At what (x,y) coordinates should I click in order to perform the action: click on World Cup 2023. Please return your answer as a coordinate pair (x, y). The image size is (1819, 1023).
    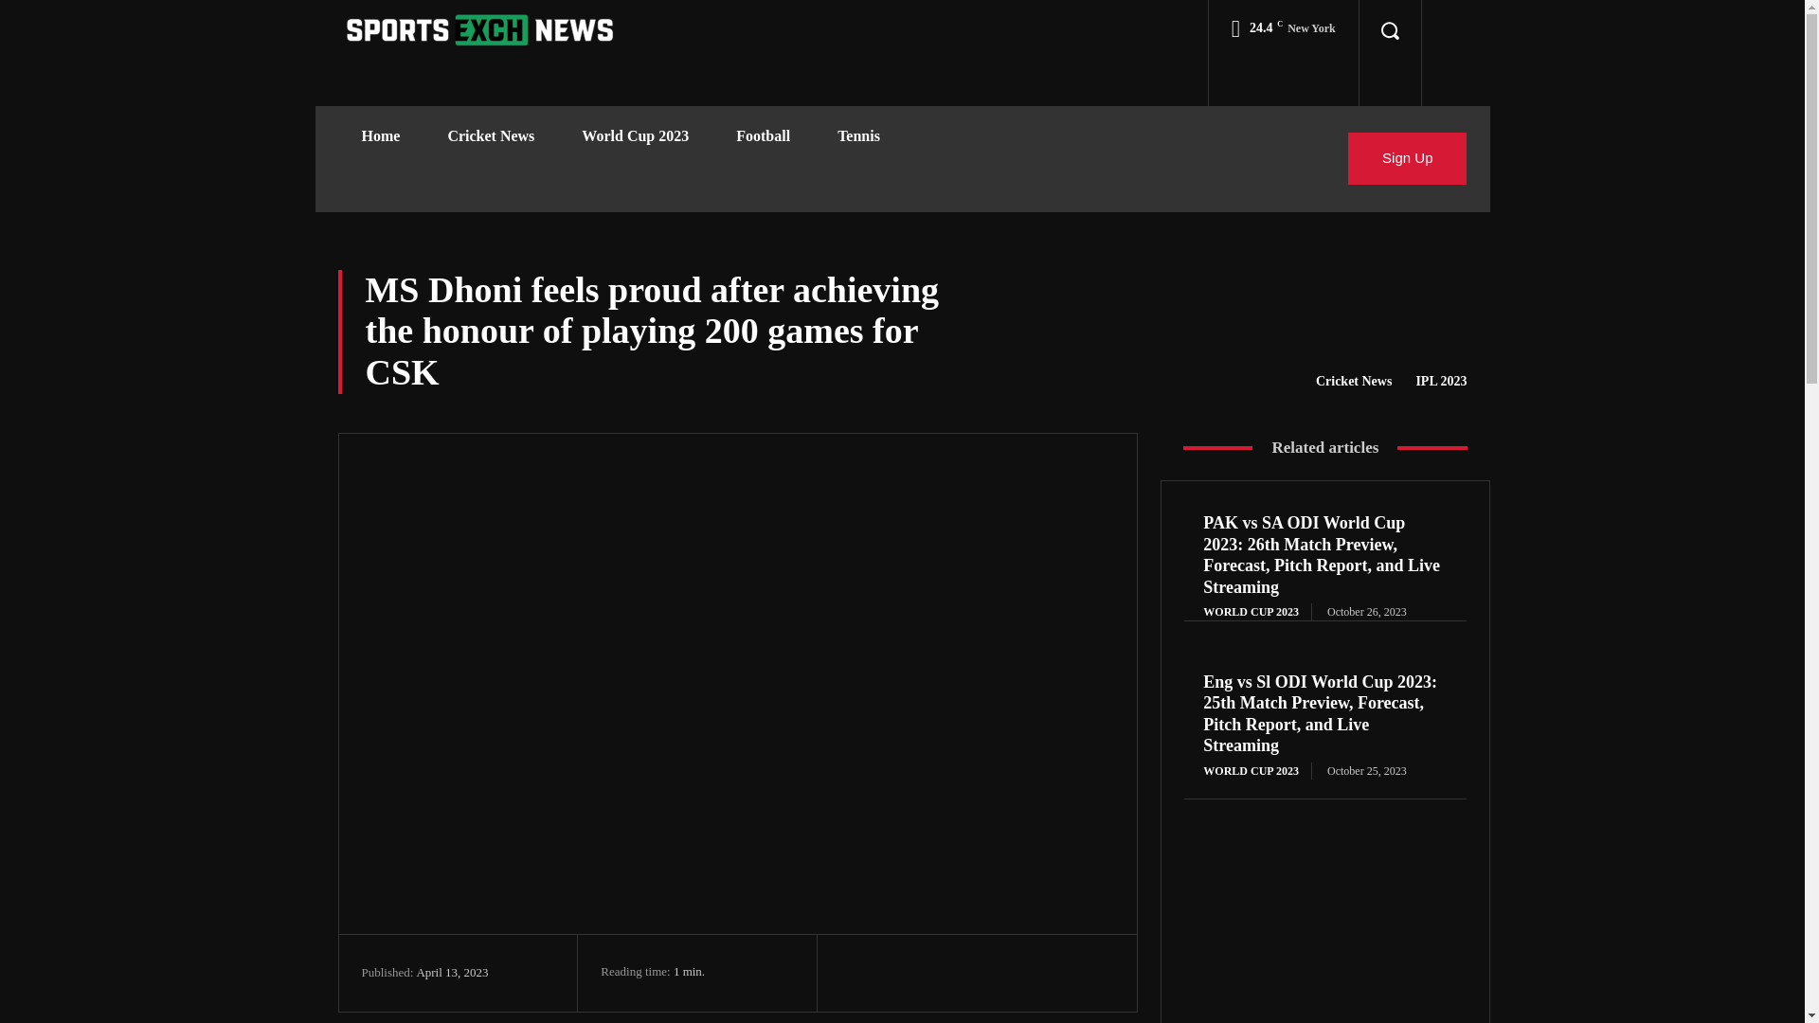
    Looking at the image, I should click on (635, 136).